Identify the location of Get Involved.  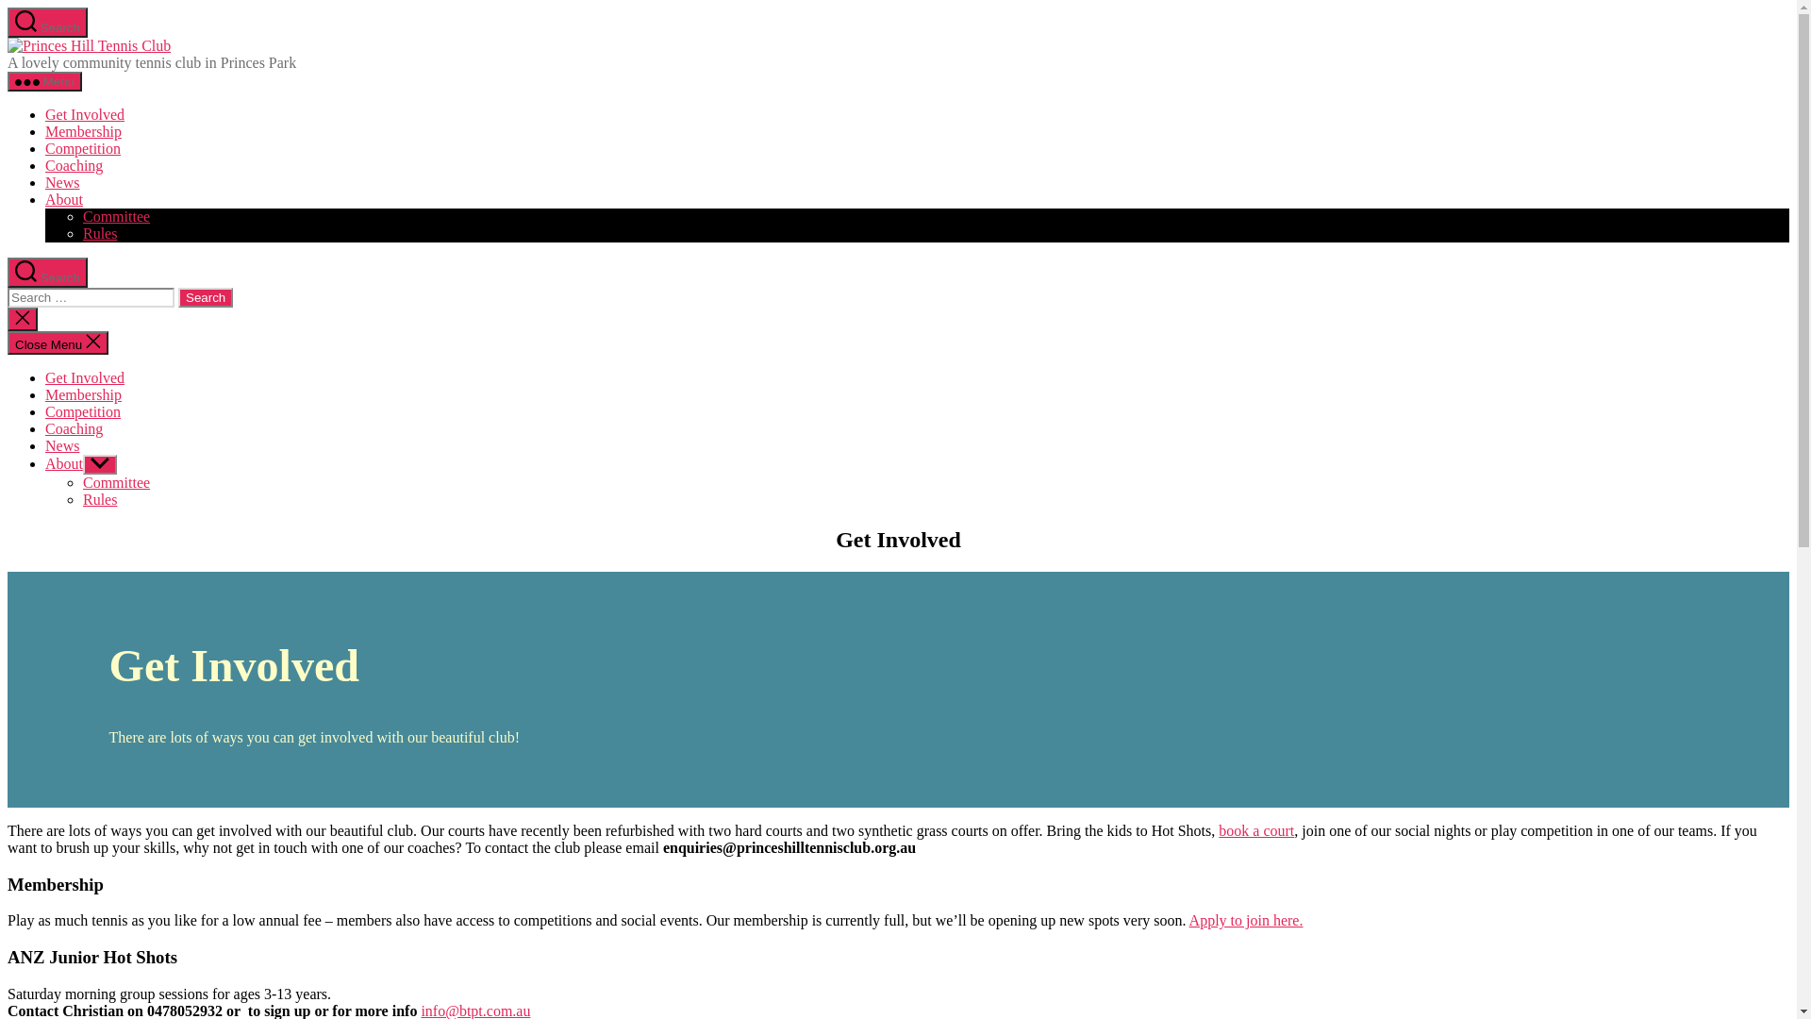
(85, 377).